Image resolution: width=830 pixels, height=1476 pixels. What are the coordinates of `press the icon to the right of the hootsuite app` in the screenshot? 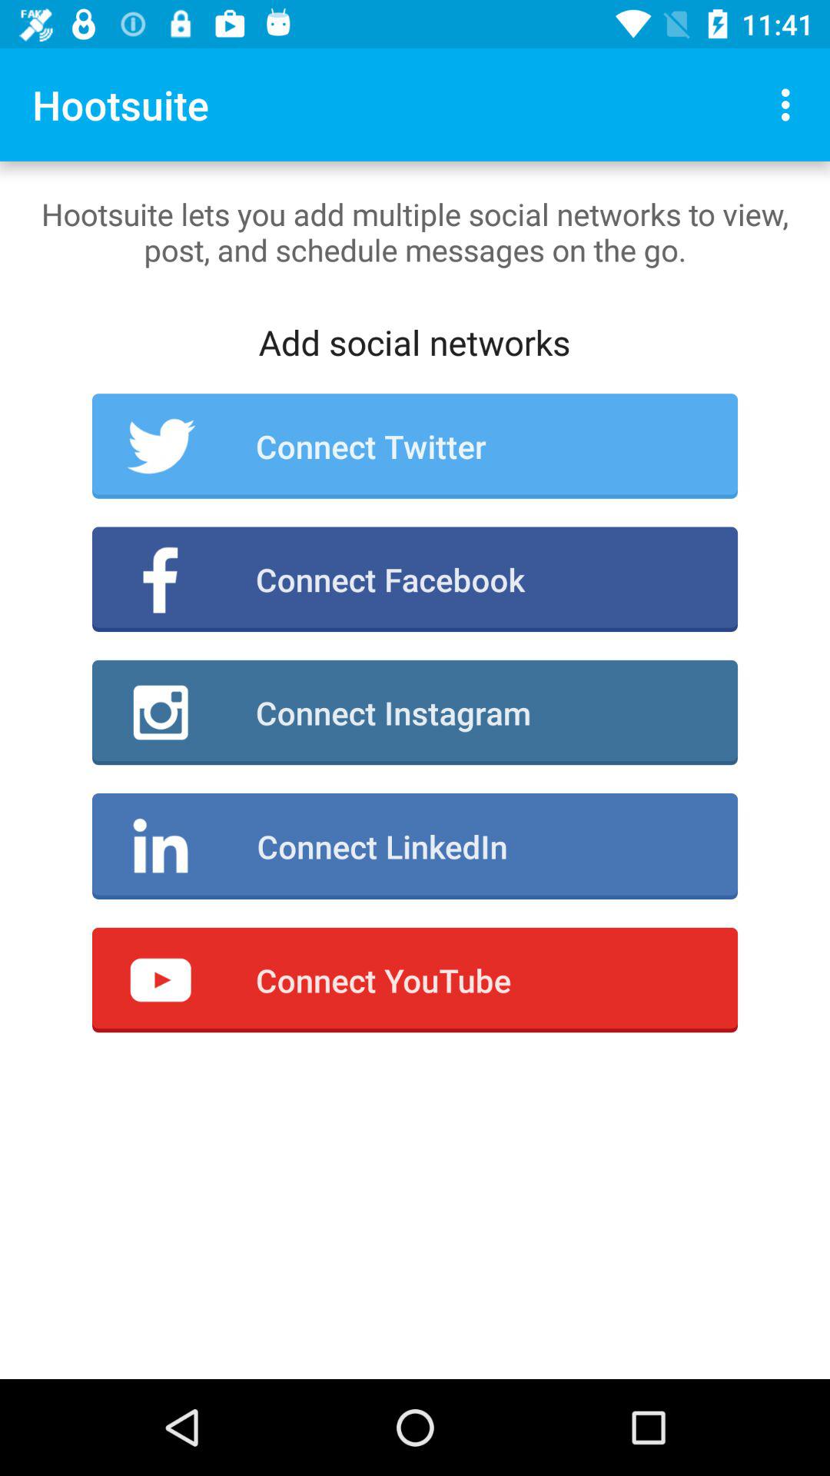 It's located at (790, 105).